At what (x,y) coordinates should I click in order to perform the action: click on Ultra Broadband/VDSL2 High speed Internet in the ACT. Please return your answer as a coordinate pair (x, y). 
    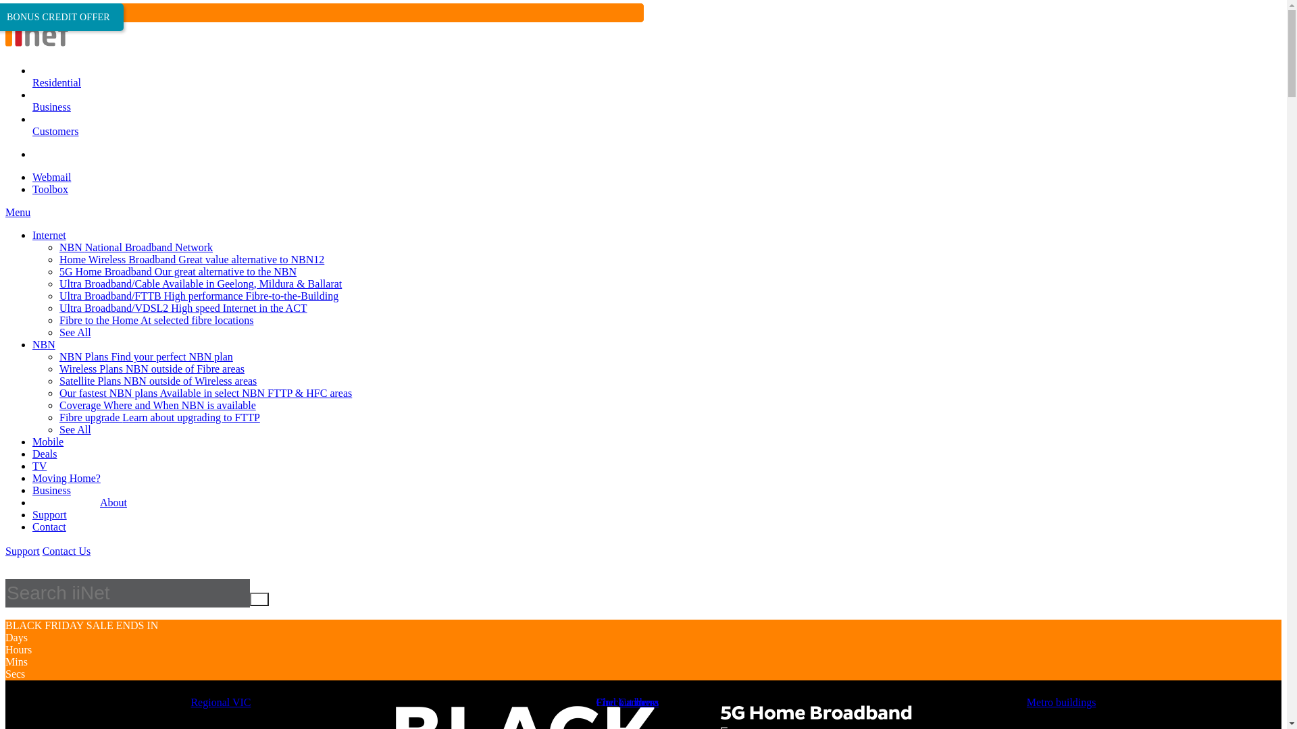
    Looking at the image, I should click on (184, 308).